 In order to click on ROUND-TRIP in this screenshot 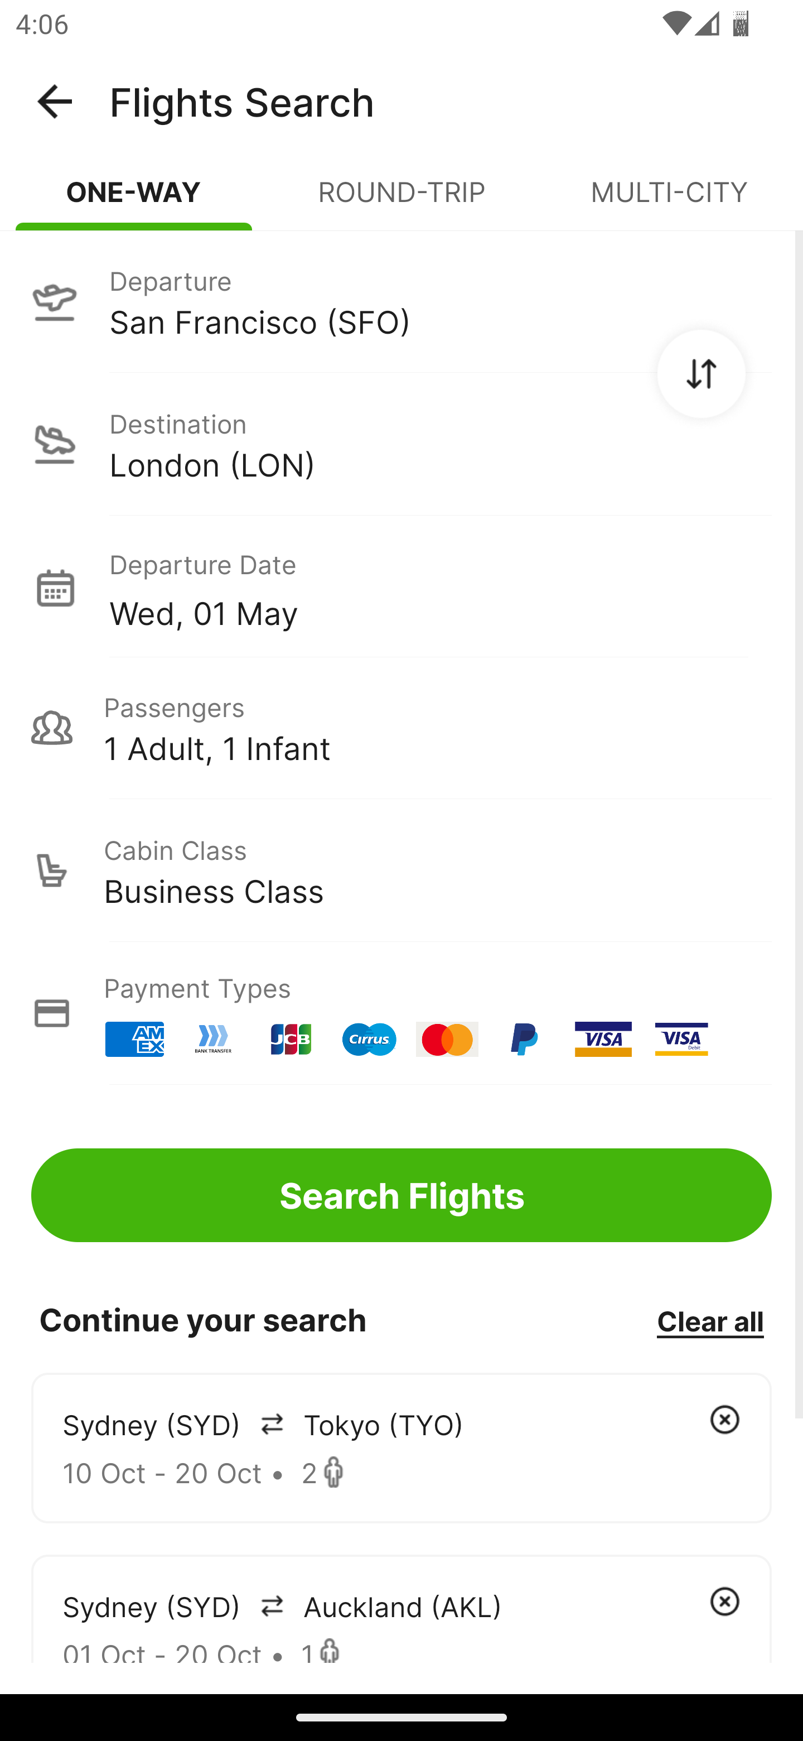, I will do `click(401, 201)`.